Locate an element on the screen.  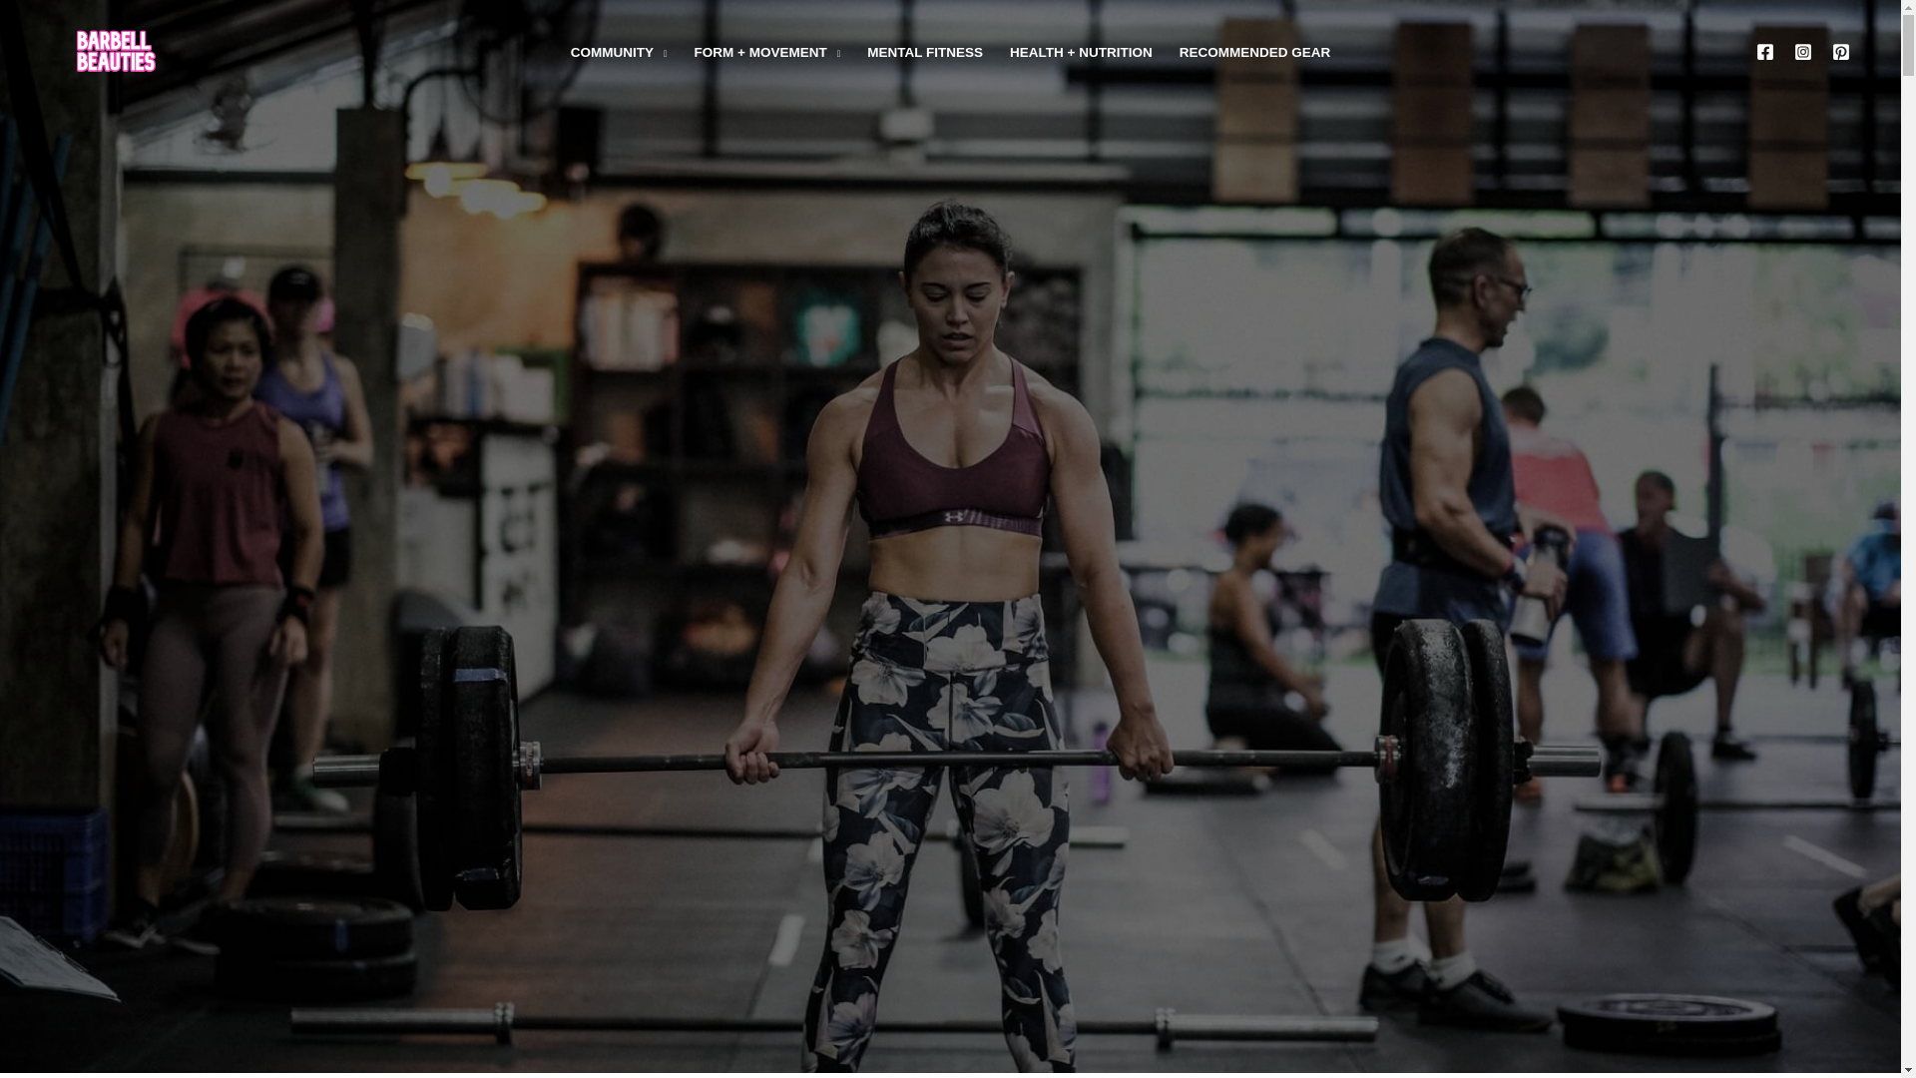
RECOMMENDED GEAR is located at coordinates (1254, 53).